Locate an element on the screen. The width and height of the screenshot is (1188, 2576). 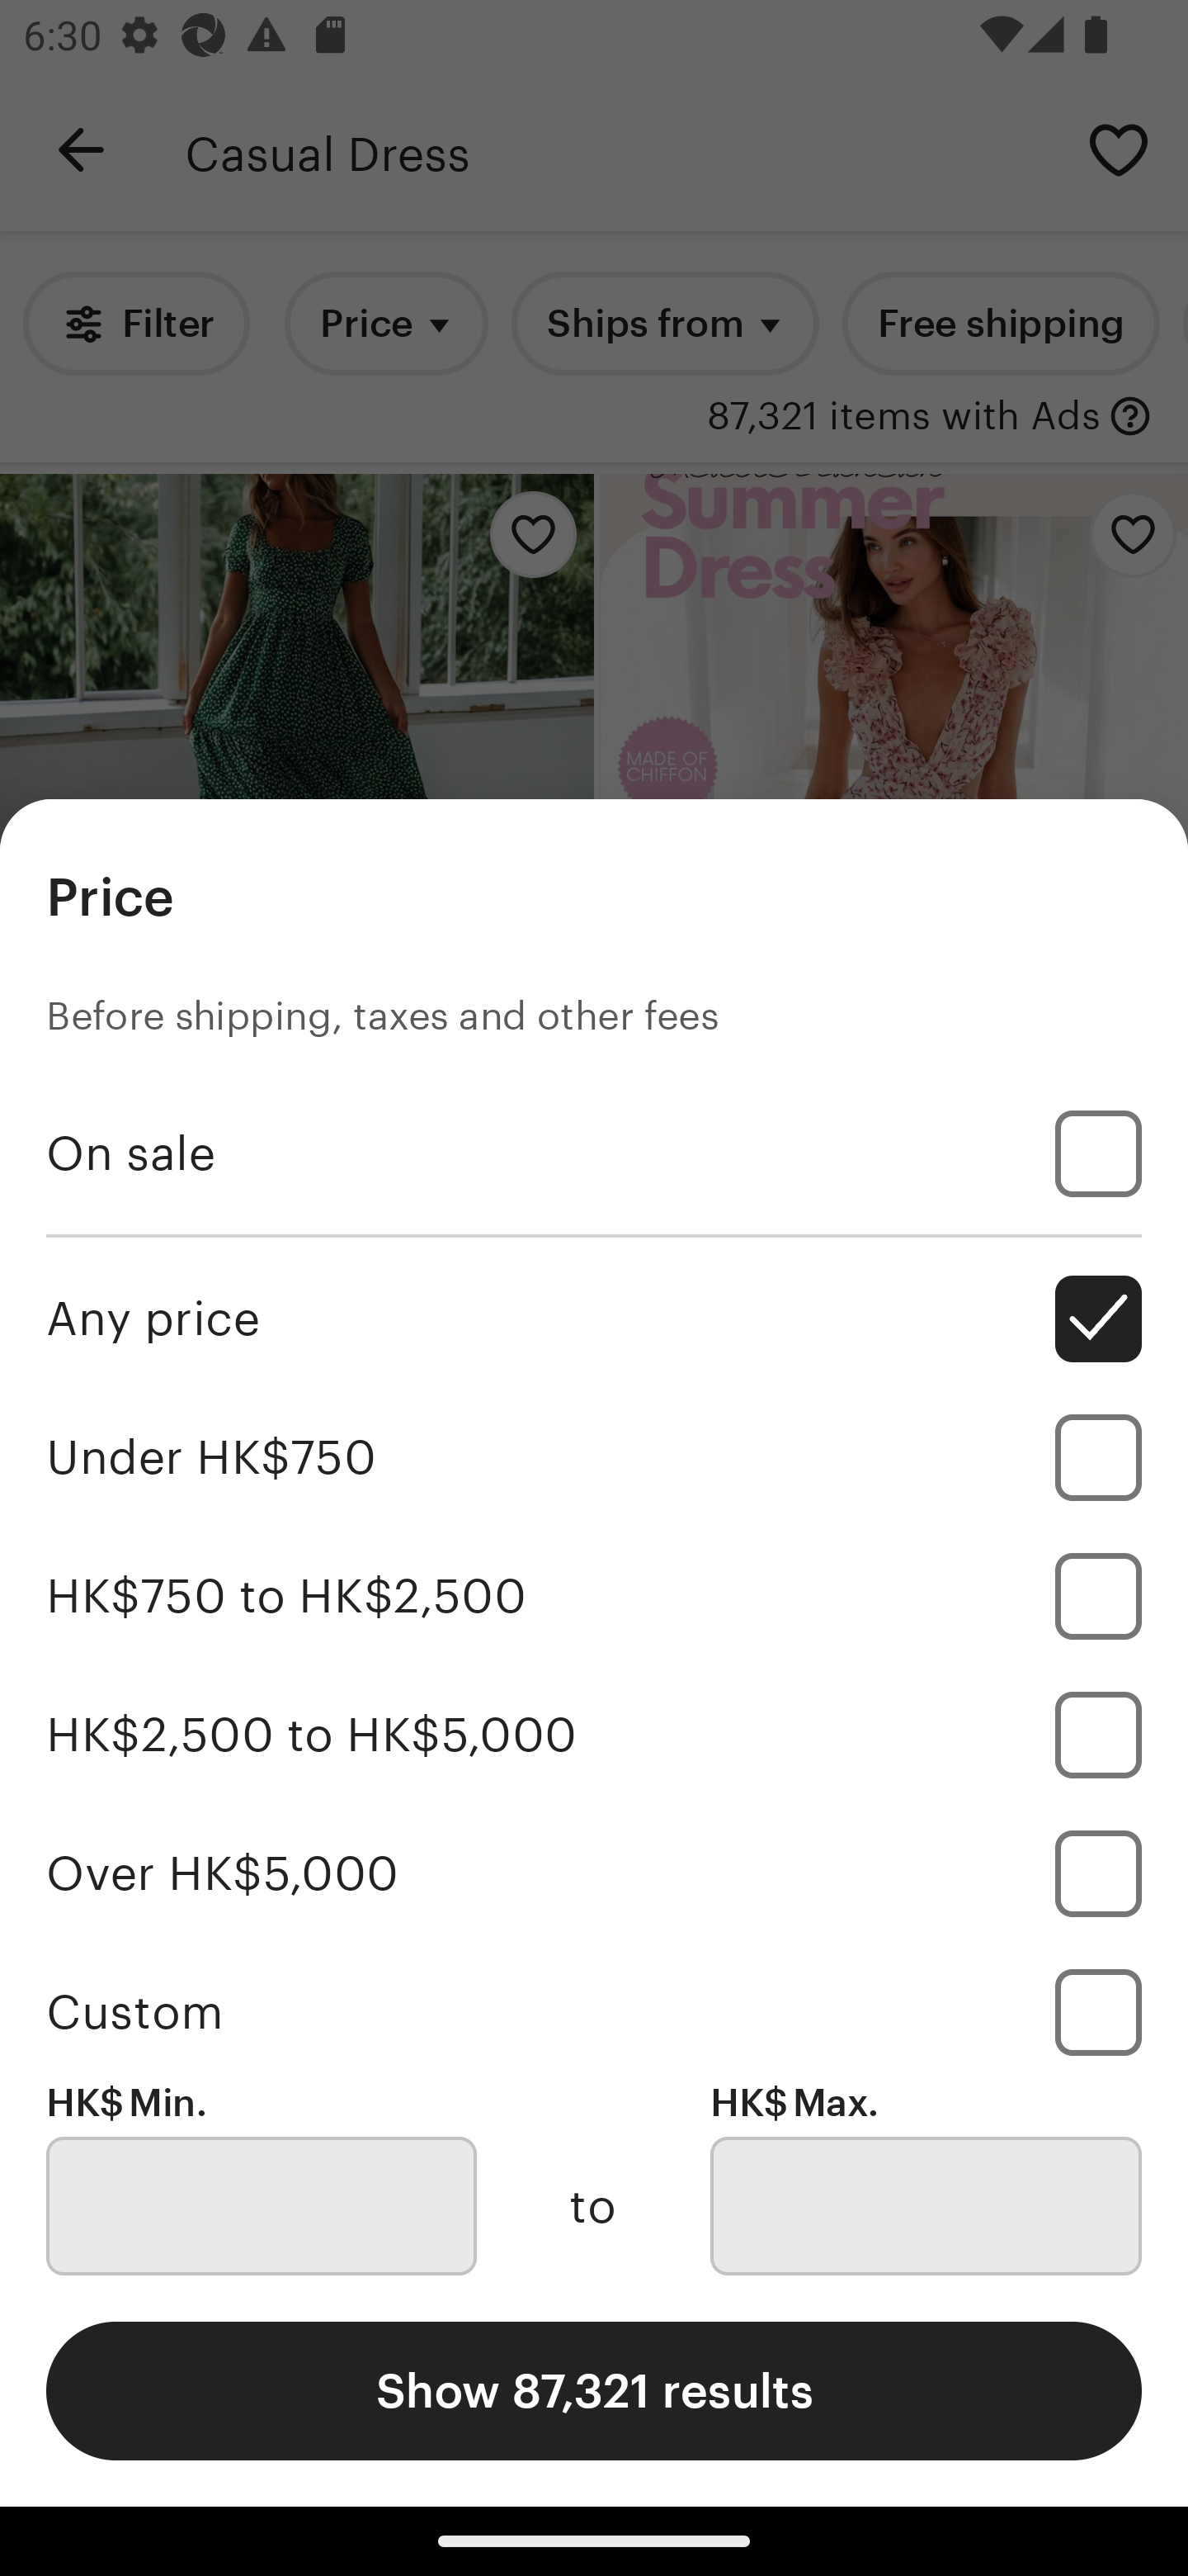
Over HK$5,000 is located at coordinates (594, 1873).